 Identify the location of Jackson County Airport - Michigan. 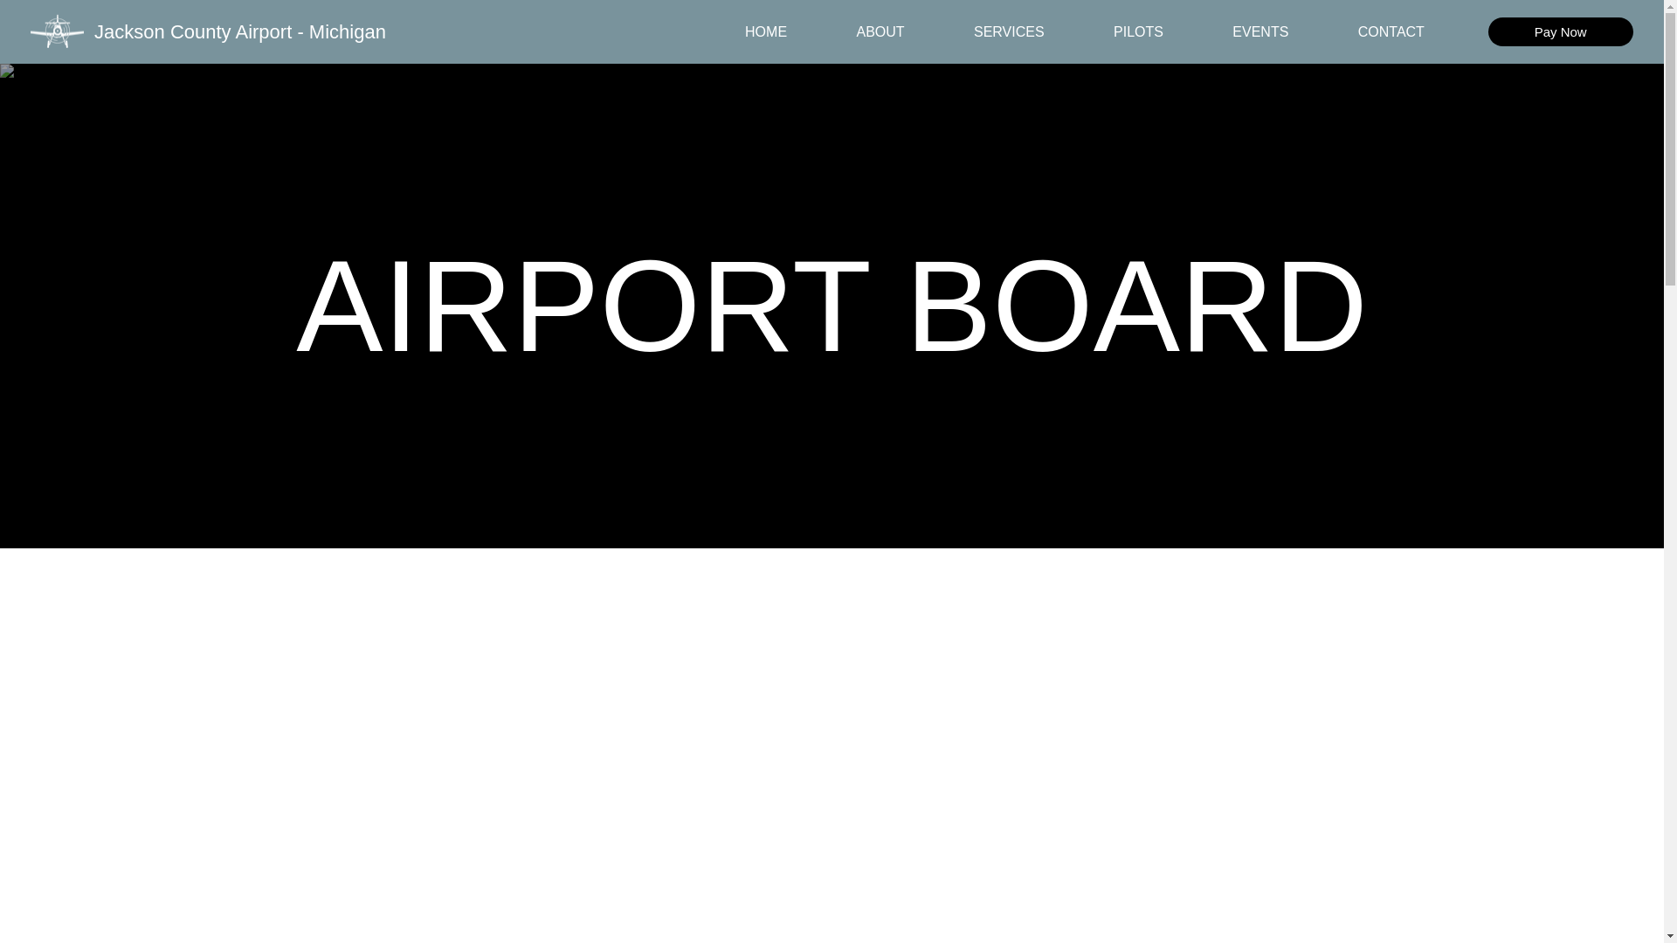
(239, 31).